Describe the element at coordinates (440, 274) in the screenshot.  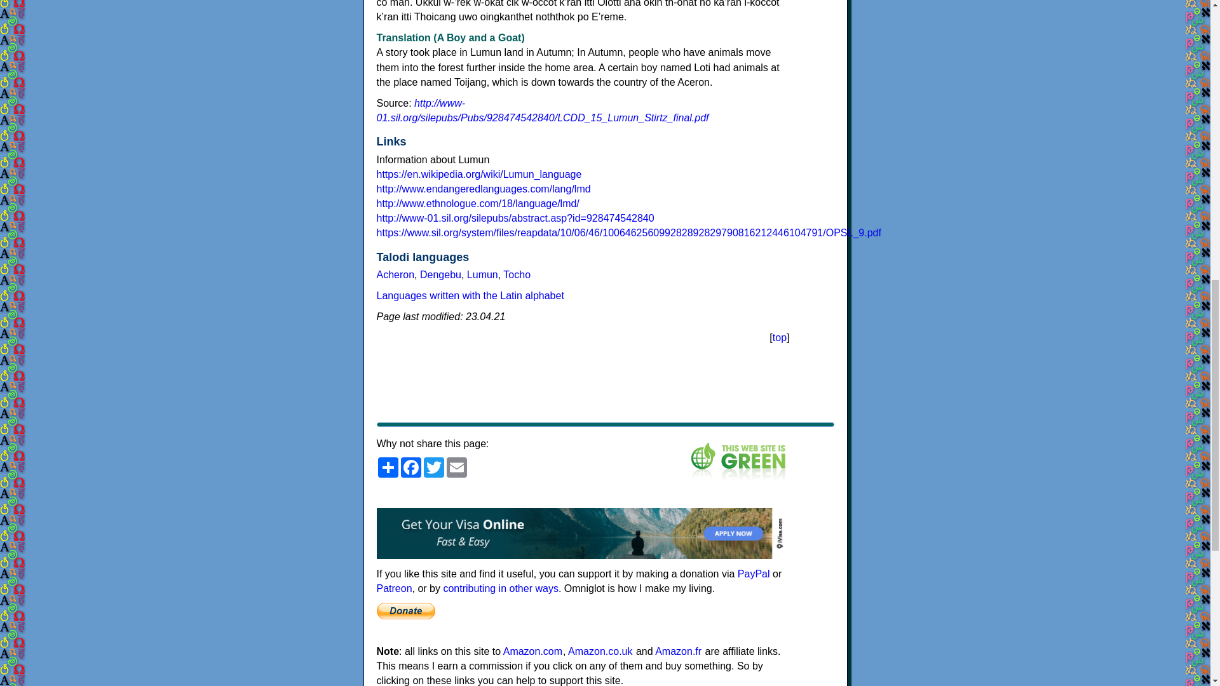
I see `Dengebu` at that location.